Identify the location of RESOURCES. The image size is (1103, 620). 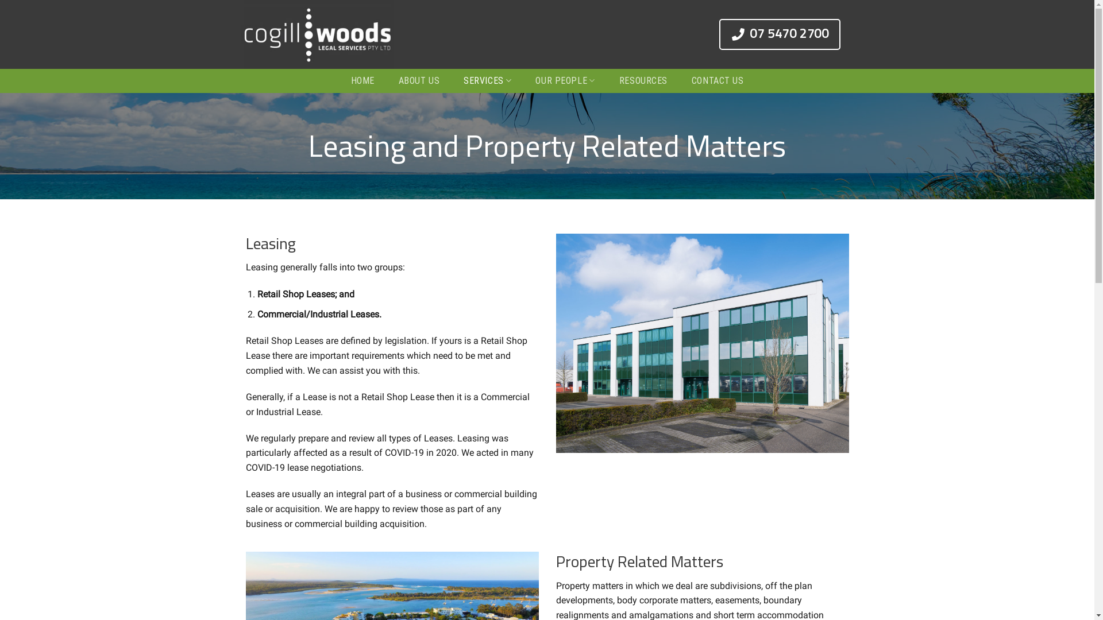
(643, 81).